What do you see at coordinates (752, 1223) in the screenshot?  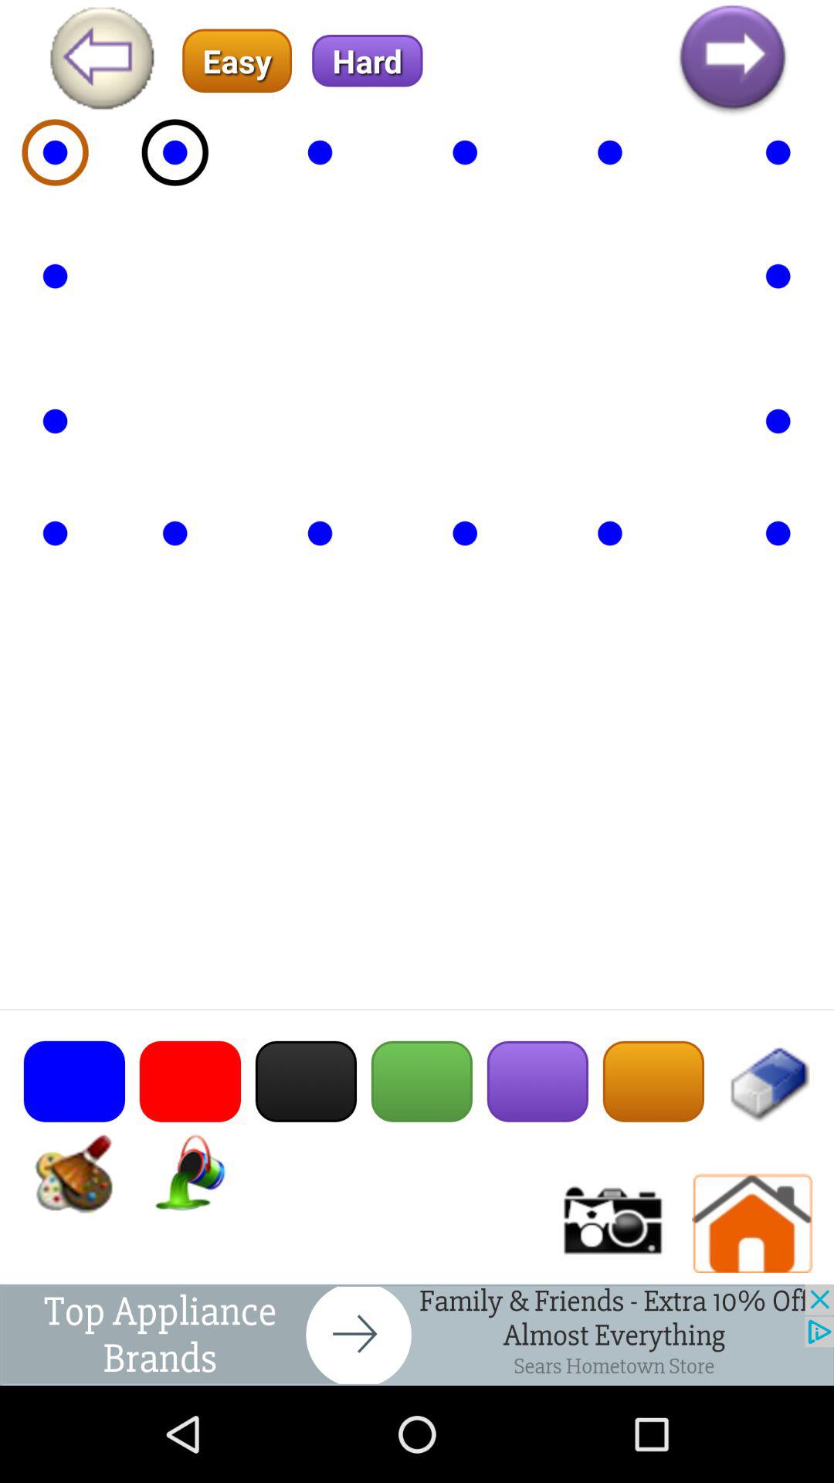 I see `to go to home page` at bounding box center [752, 1223].